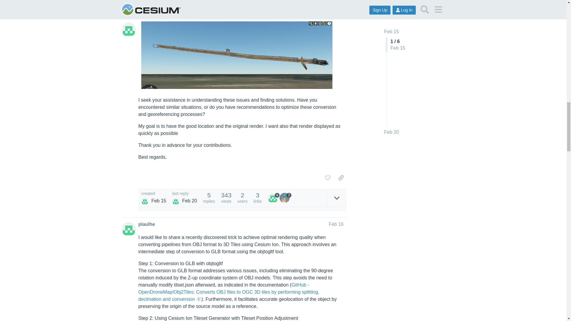  Describe the element at coordinates (336, 224) in the screenshot. I see `Feb 16` at that location.